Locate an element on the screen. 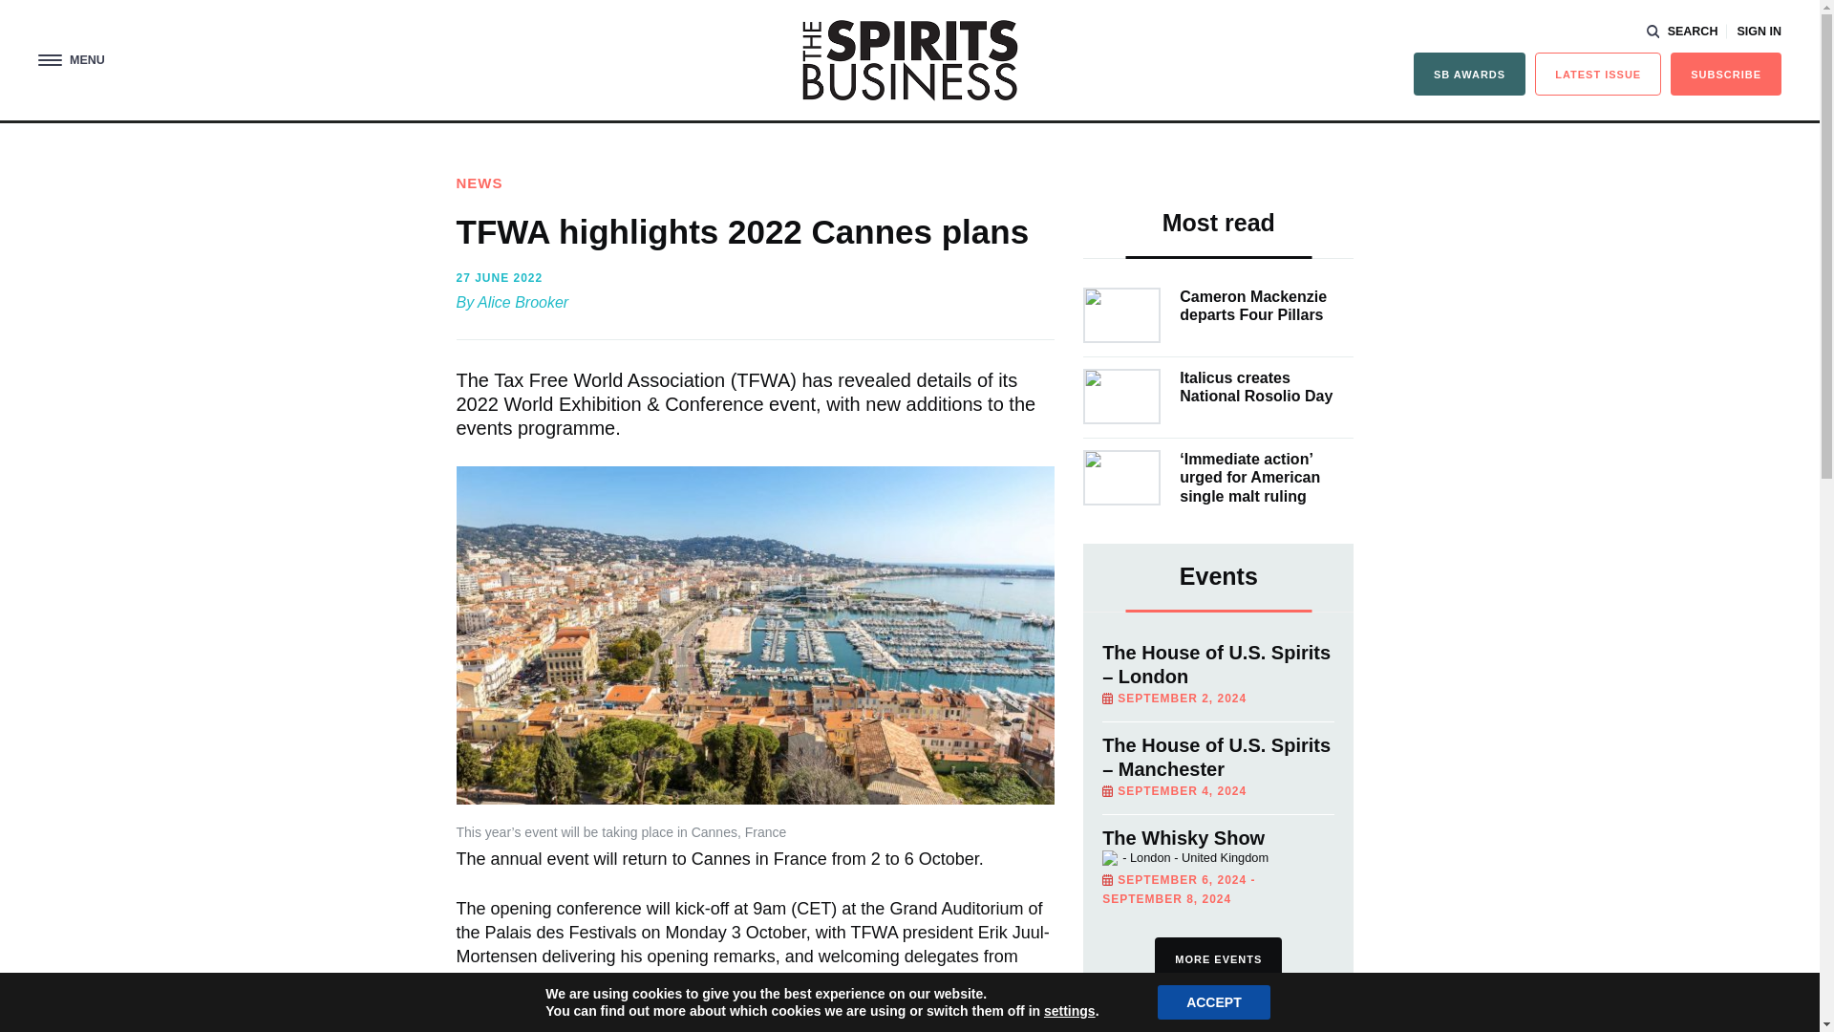 The image size is (1834, 1032). The Spirits Business is located at coordinates (909, 59).